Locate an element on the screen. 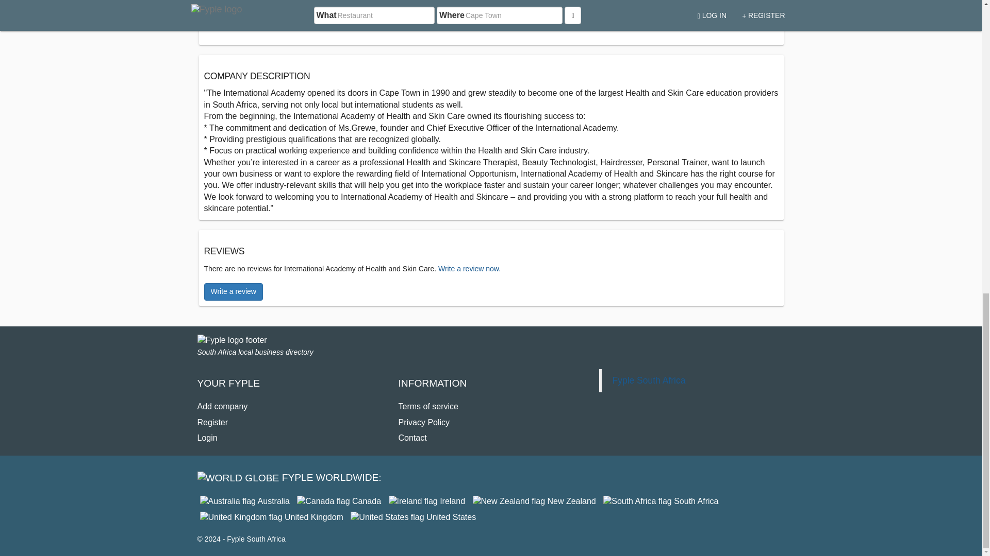 The image size is (990, 556). Fyple United States is located at coordinates (413, 517).